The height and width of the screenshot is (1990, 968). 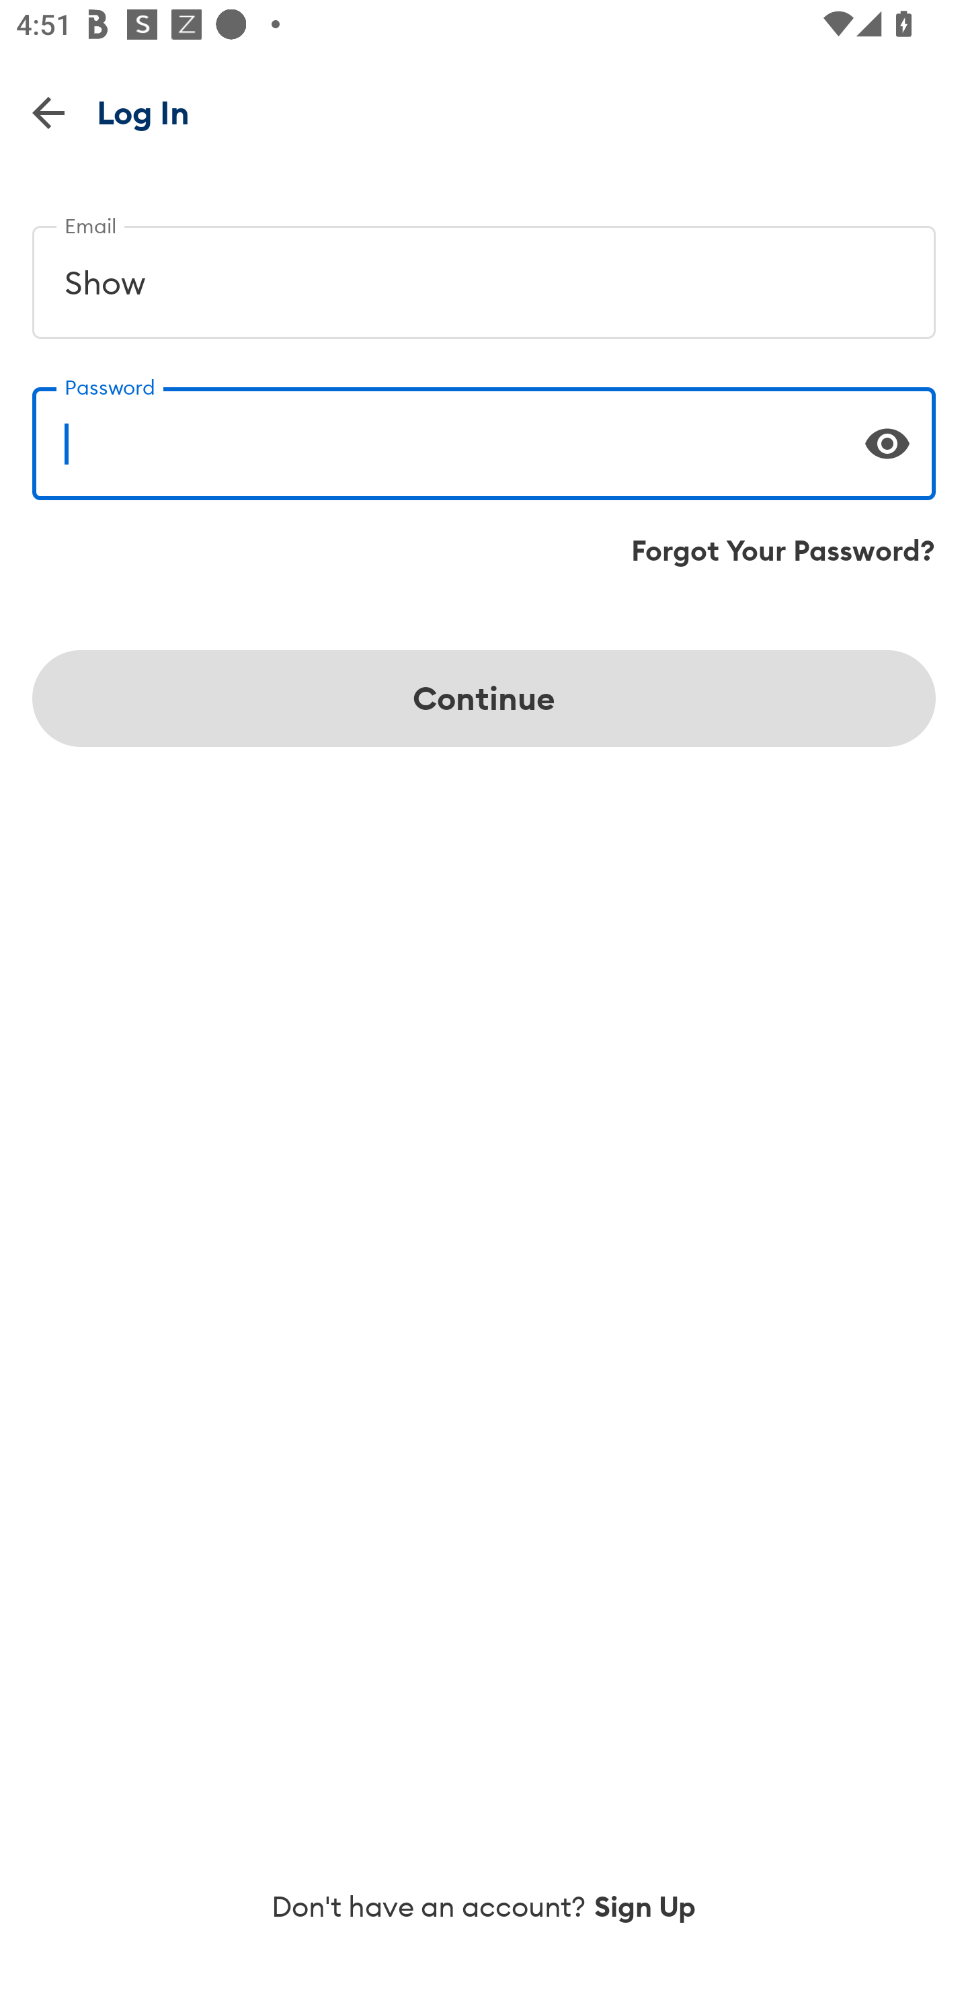 What do you see at coordinates (645, 1907) in the screenshot?
I see `Sign Up` at bounding box center [645, 1907].